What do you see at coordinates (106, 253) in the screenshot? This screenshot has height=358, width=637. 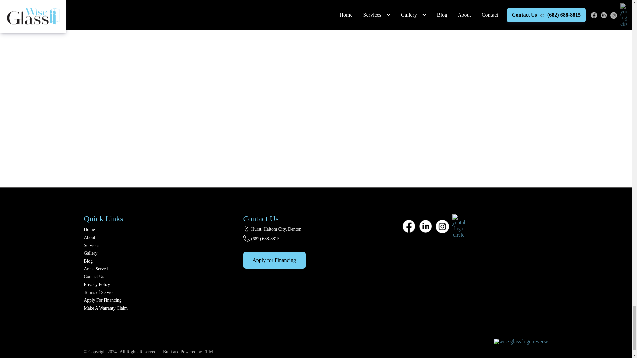 I see `Gallery` at bounding box center [106, 253].